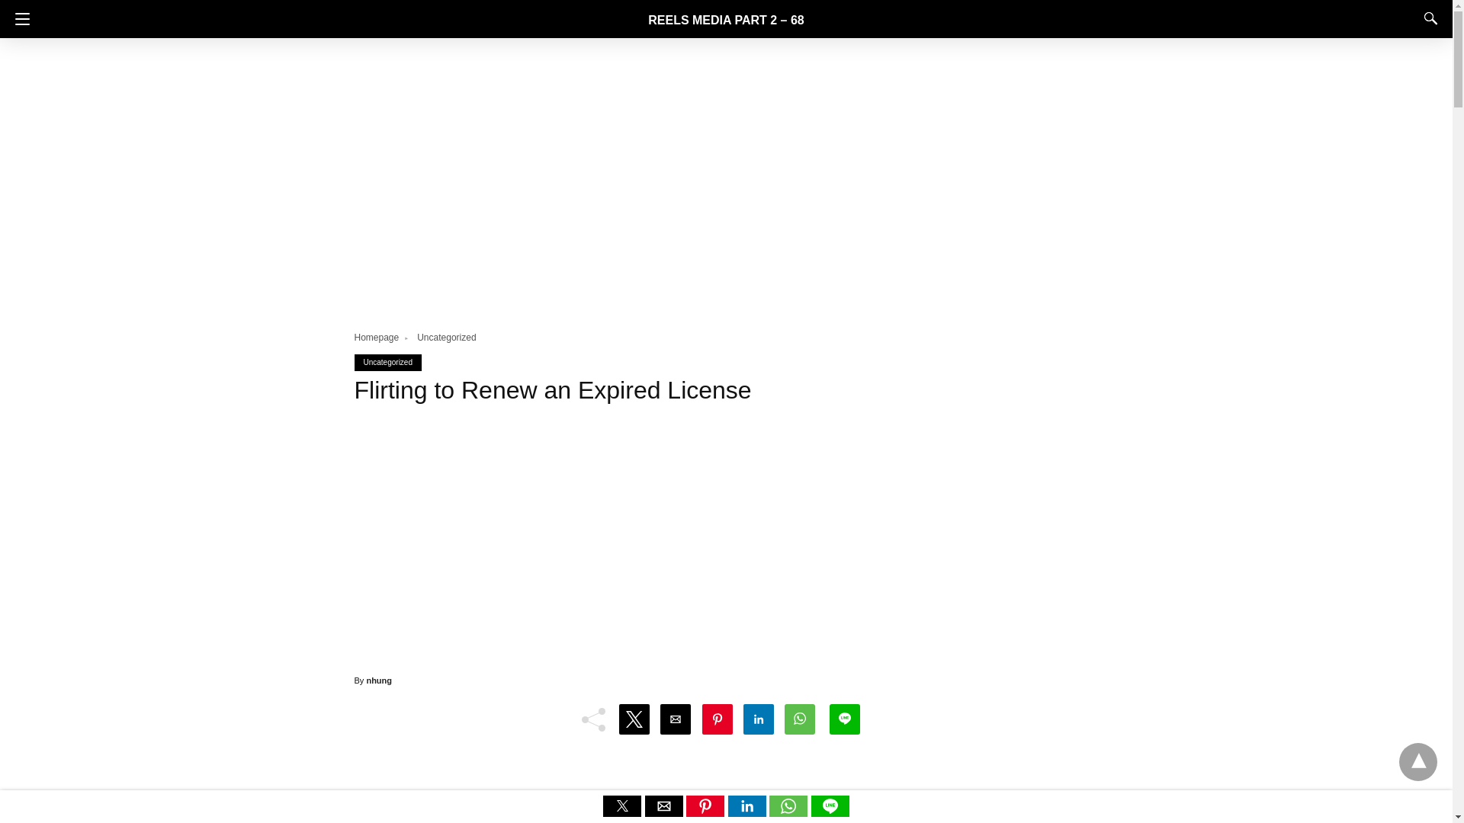 The image size is (1464, 823). What do you see at coordinates (379, 680) in the screenshot?
I see `nhung` at bounding box center [379, 680].